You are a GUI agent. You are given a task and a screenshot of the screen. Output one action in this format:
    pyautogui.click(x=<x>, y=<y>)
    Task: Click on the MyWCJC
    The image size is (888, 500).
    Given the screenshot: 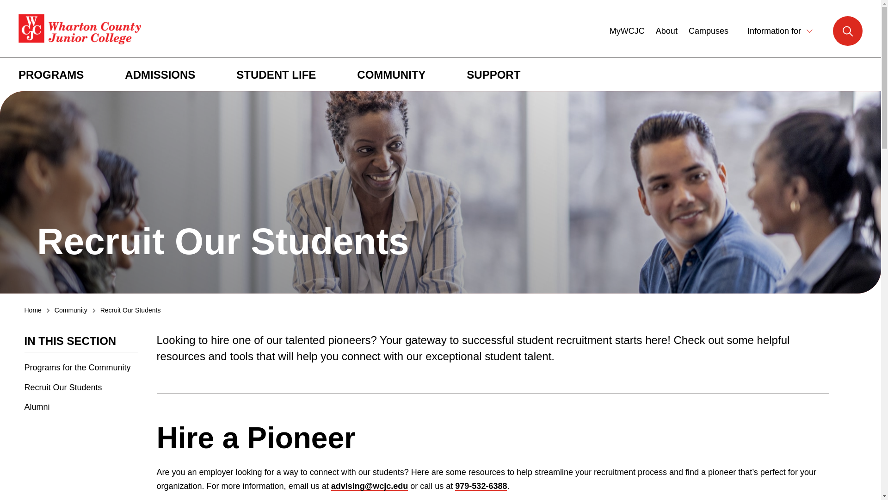 What is the action you would take?
    pyautogui.click(x=627, y=30)
    